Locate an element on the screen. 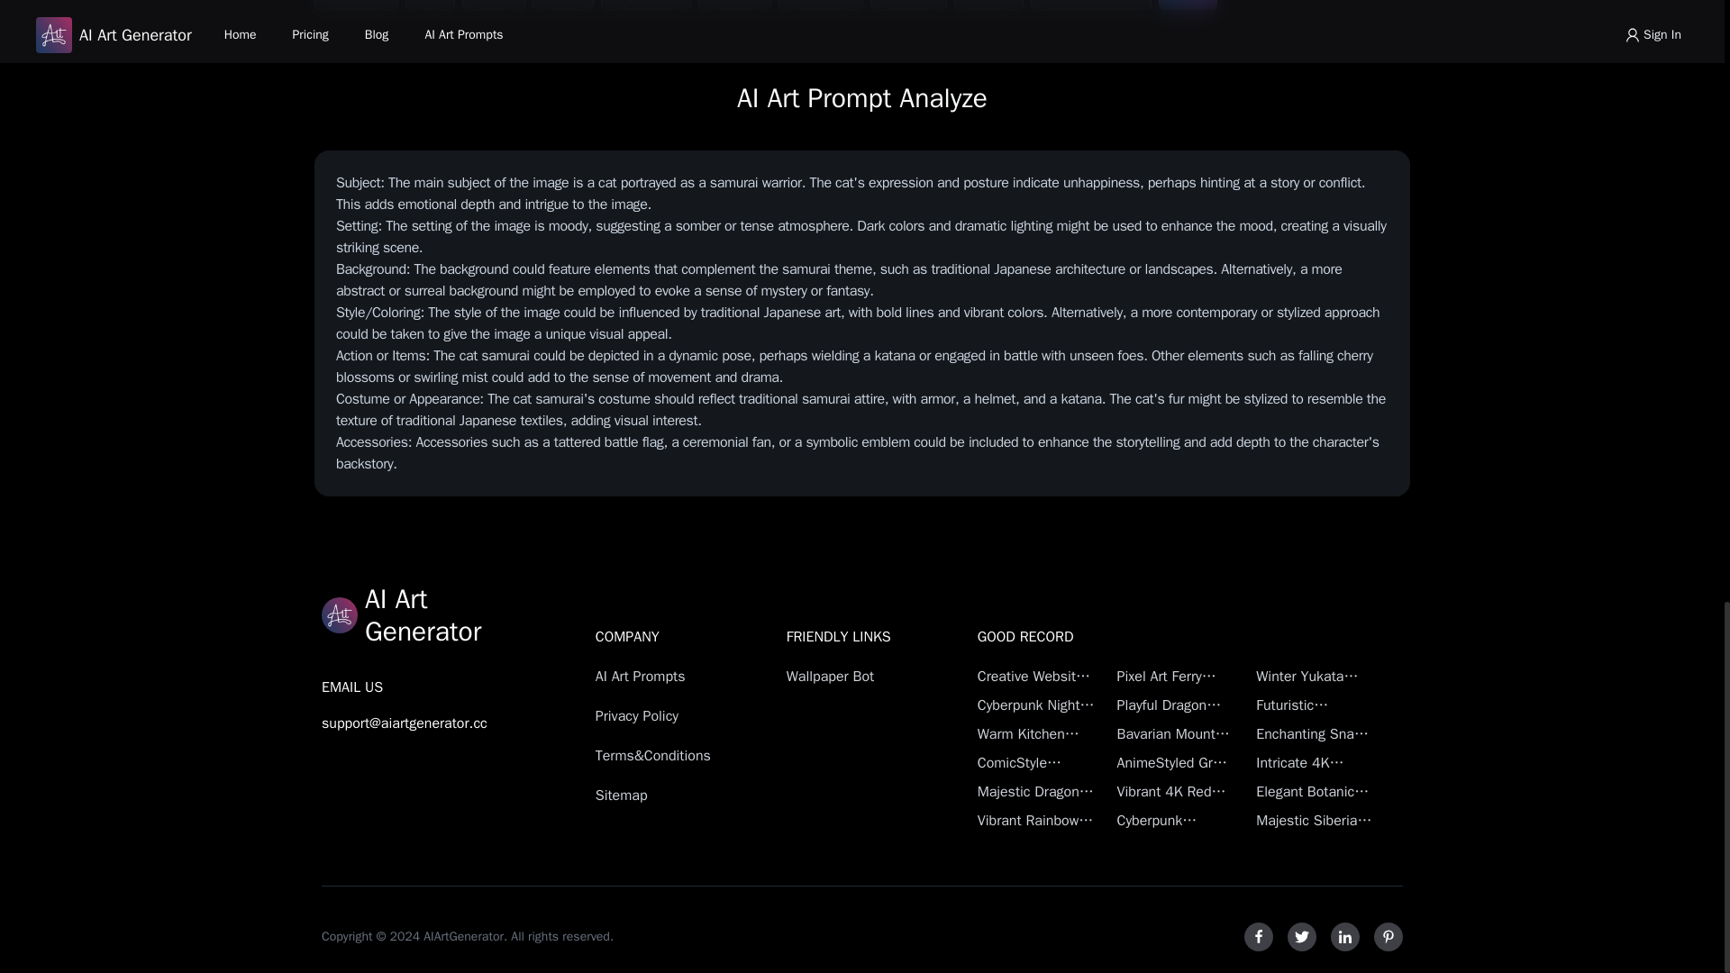  Expression is located at coordinates (646, 5).